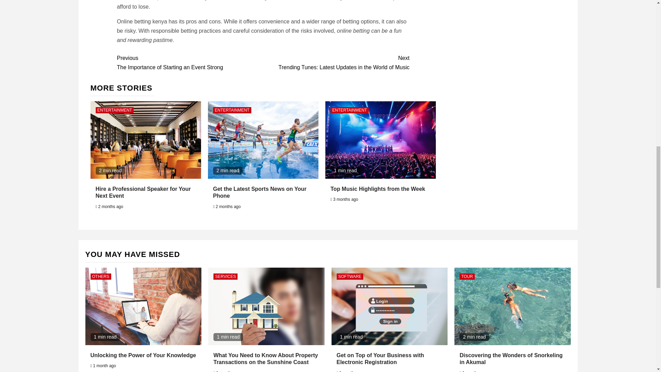 The image size is (661, 372). Describe the element at coordinates (143, 192) in the screenshot. I see `Hire a Professional Speaker for Your Next Event` at that location.